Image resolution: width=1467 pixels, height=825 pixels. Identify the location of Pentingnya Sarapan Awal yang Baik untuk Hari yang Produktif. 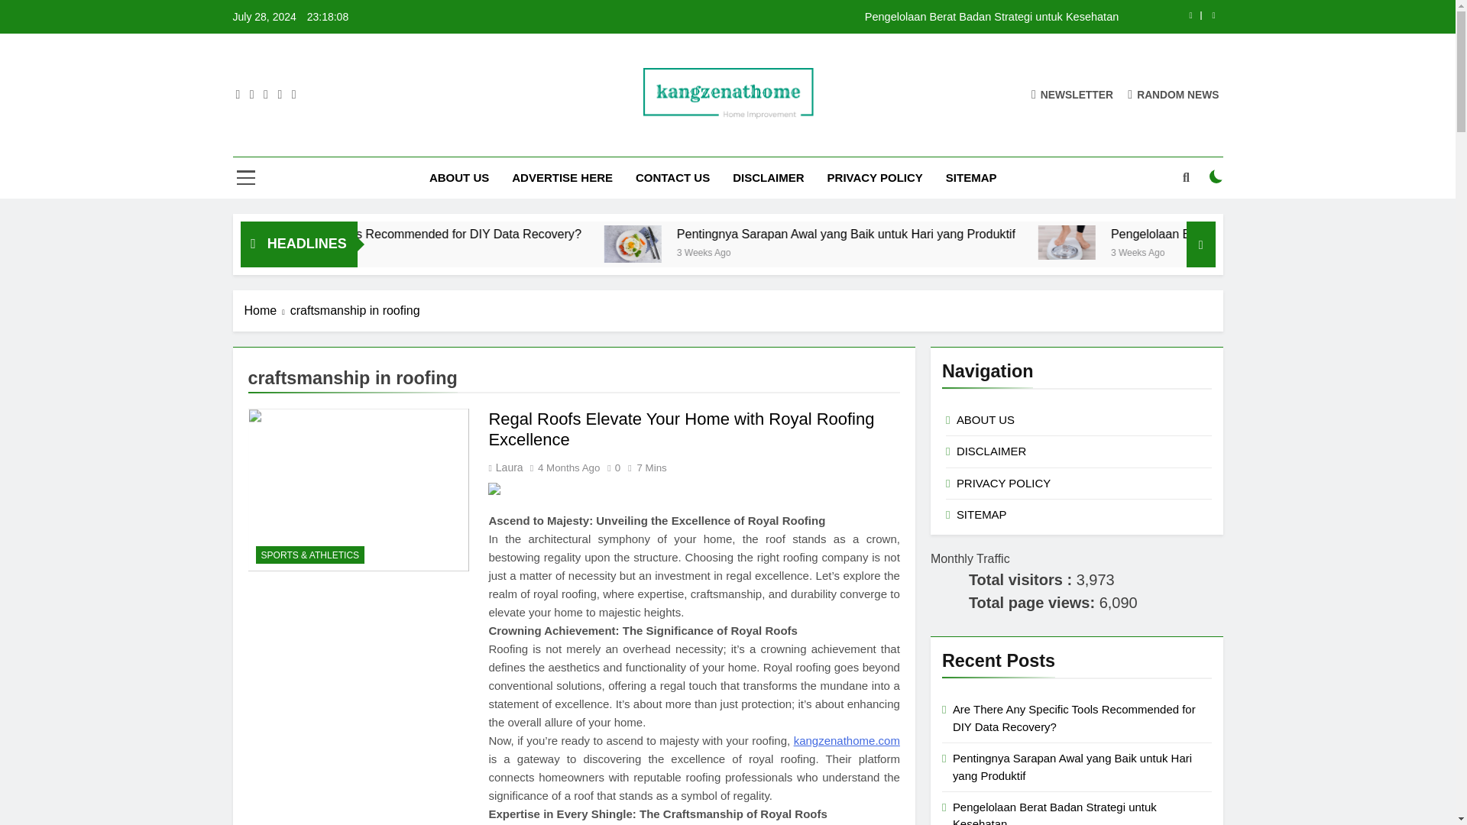
(975, 234).